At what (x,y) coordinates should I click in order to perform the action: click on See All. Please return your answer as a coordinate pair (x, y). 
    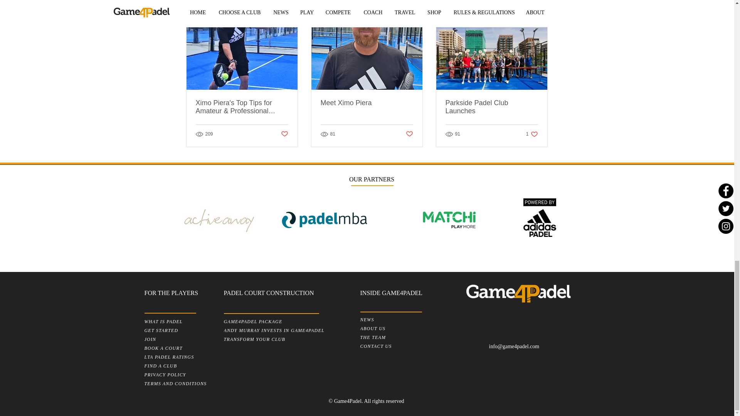
    Looking at the image, I should click on (540, 13).